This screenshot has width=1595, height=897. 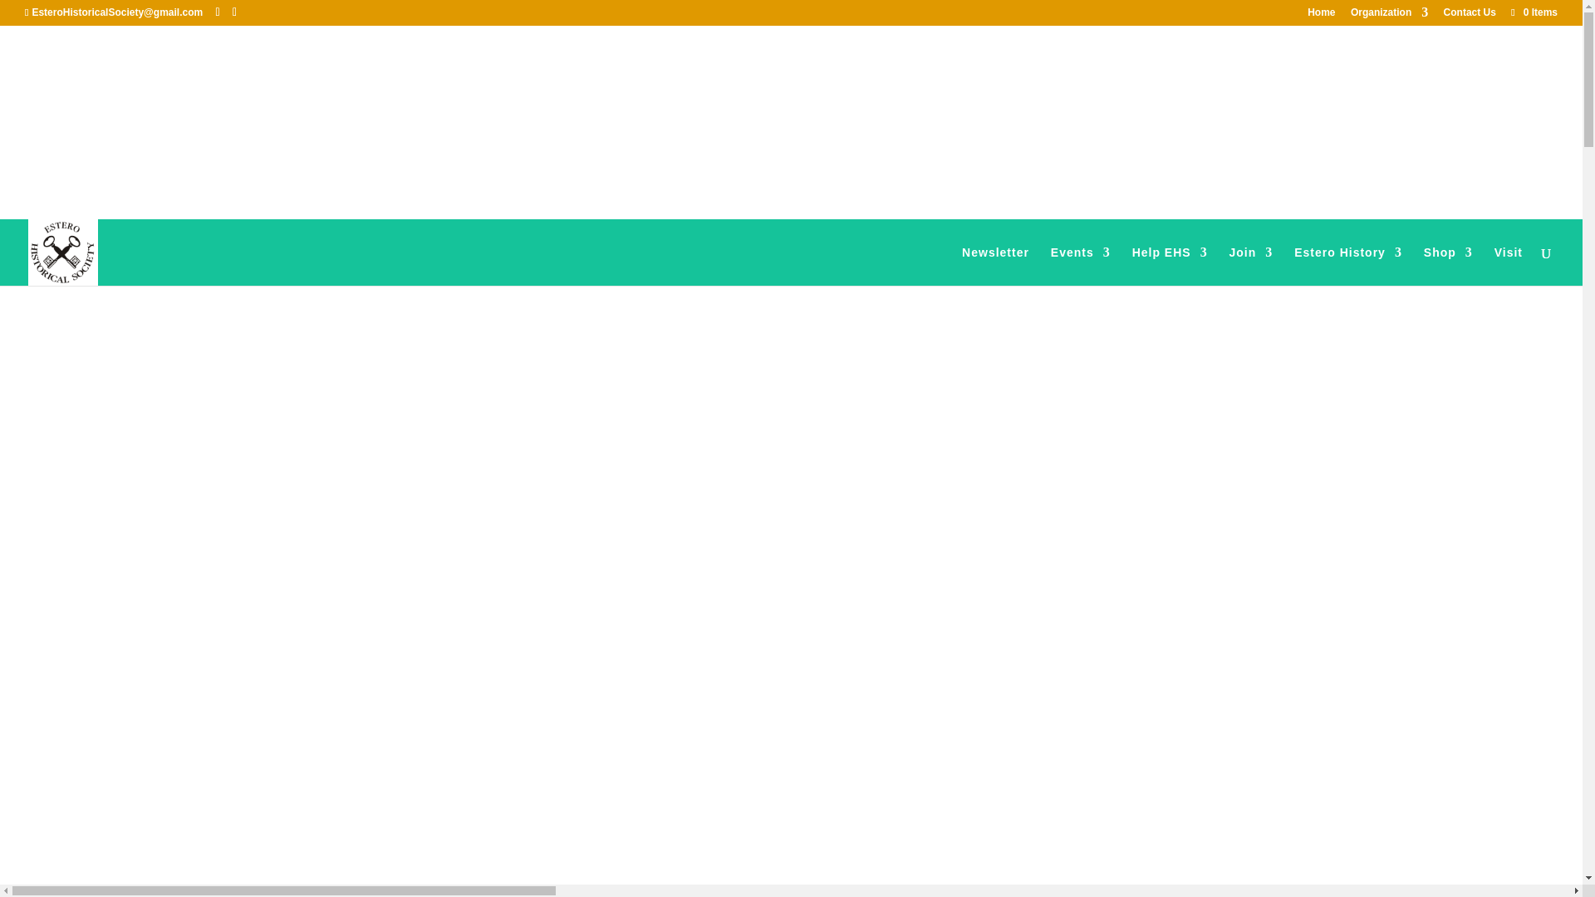 What do you see at coordinates (1170, 266) in the screenshot?
I see `Help EHS` at bounding box center [1170, 266].